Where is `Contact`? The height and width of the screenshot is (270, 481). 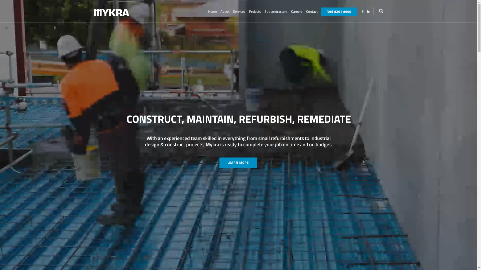 Contact is located at coordinates (312, 11).